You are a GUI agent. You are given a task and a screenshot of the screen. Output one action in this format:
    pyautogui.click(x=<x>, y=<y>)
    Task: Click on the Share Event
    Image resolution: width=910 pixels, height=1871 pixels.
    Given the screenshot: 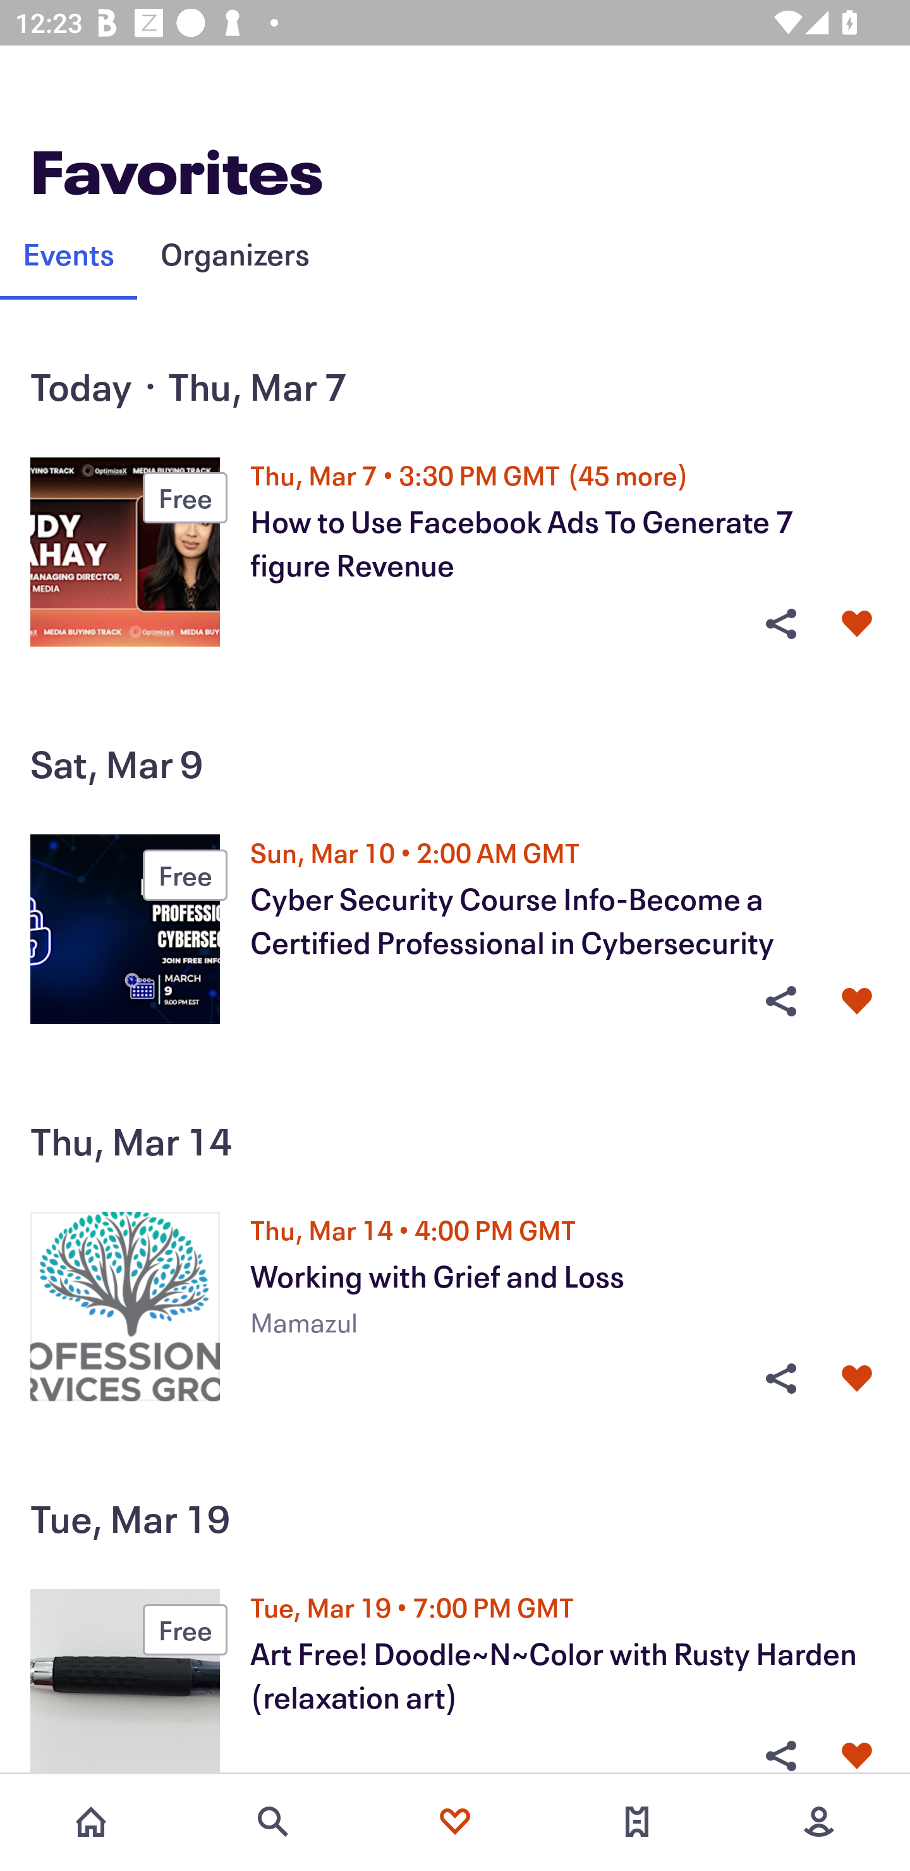 What is the action you would take?
    pyautogui.click(x=780, y=1001)
    